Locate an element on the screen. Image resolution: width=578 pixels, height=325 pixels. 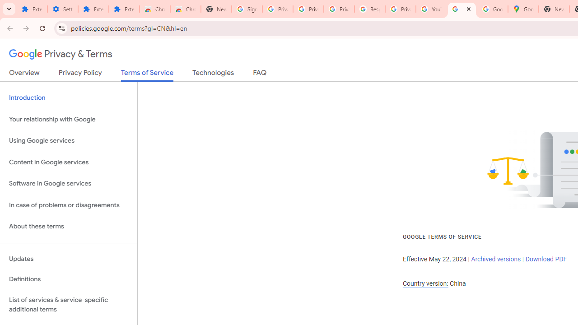
Download PDF is located at coordinates (546, 259).